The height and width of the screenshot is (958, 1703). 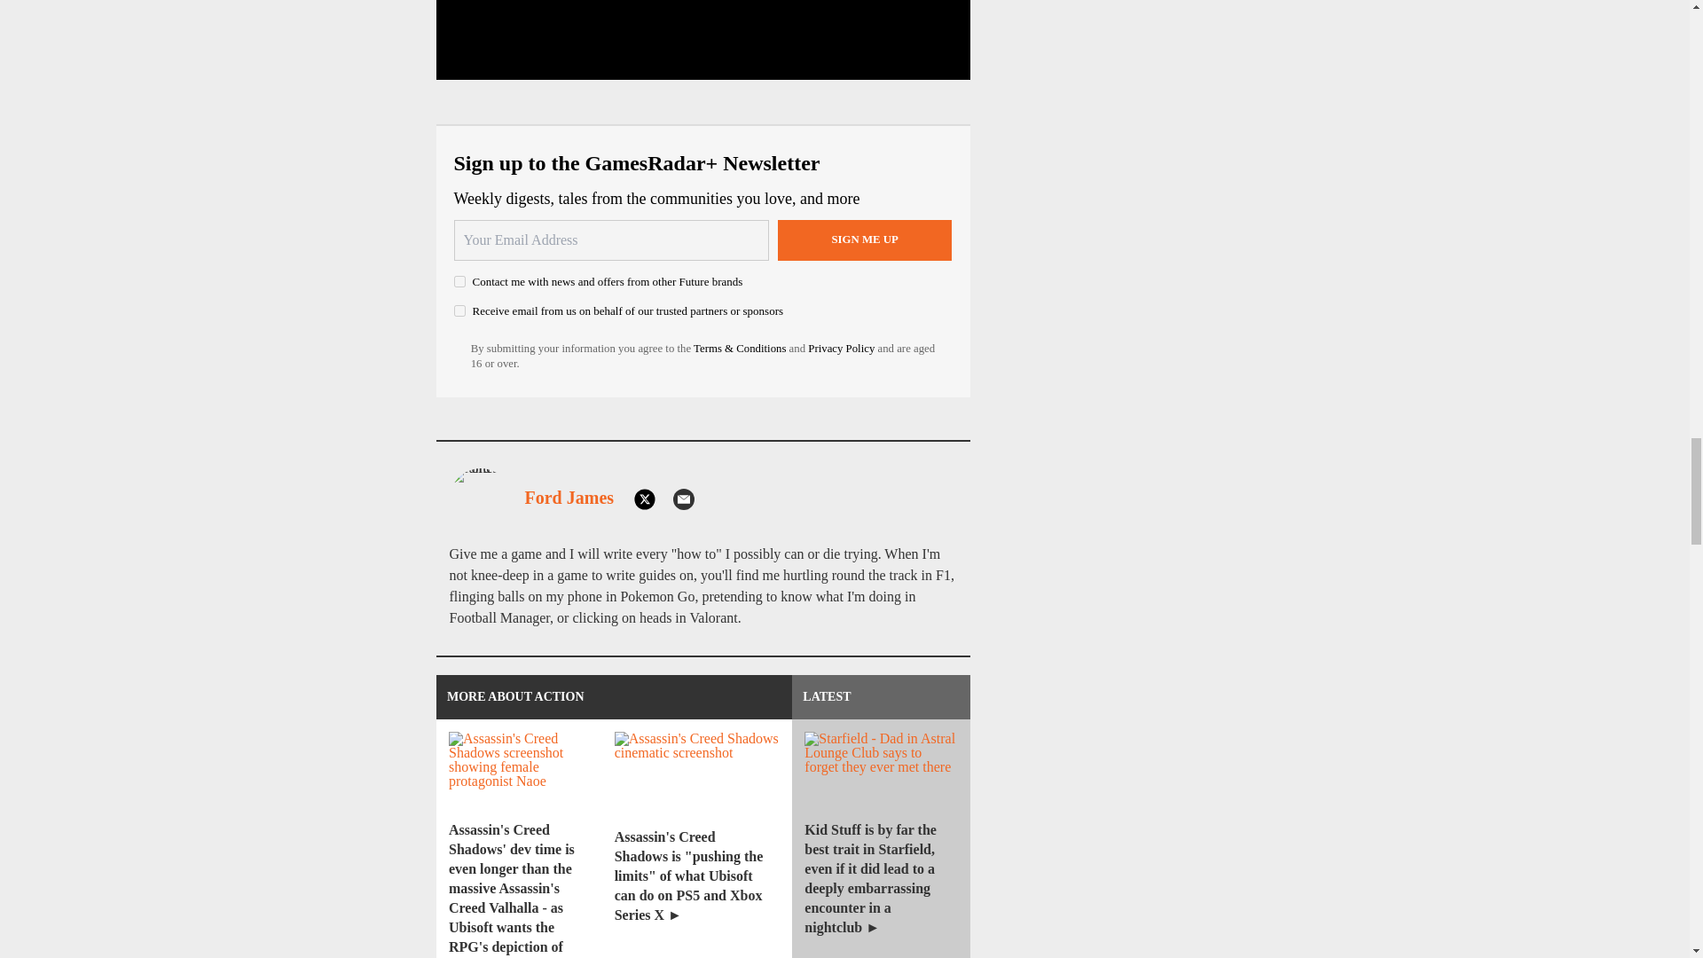 I want to click on on, so click(x=459, y=282).